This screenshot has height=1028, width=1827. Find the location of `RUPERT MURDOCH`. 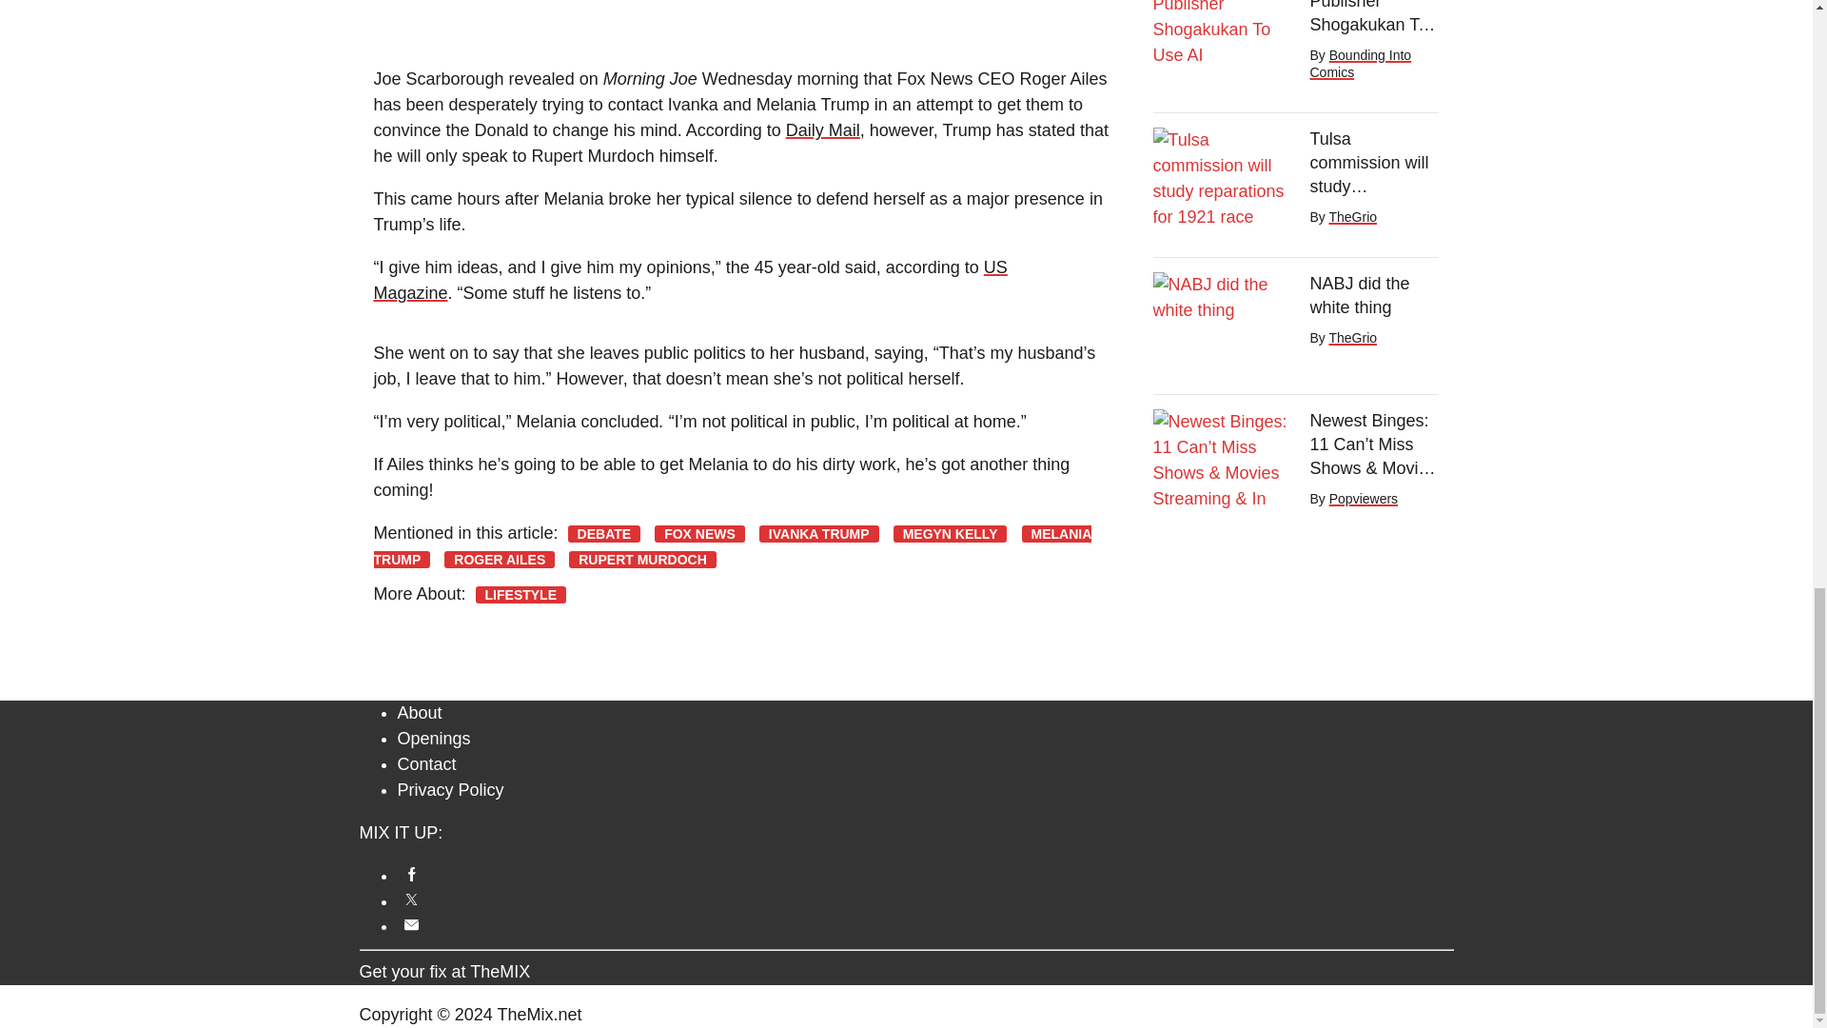

RUPERT MURDOCH is located at coordinates (641, 560).